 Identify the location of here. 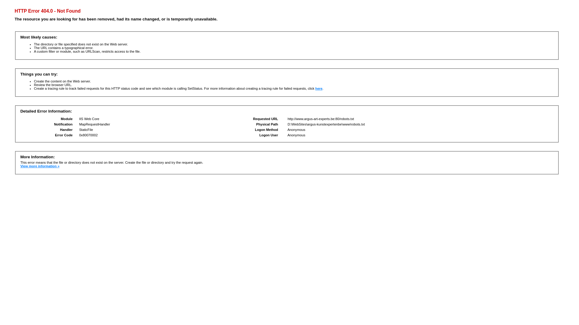
(319, 88).